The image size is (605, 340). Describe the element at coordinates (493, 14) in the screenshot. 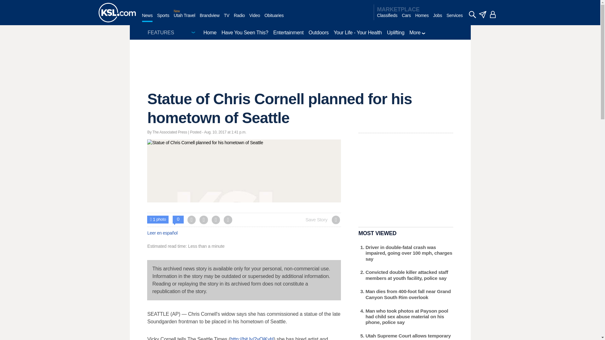

I see `account - logged out` at that location.